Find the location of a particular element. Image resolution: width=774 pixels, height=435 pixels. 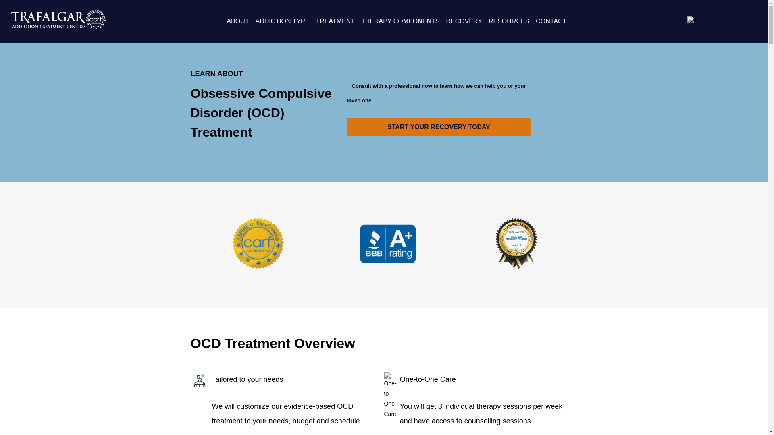

Three Best Rated Profile is located at coordinates (516, 243).